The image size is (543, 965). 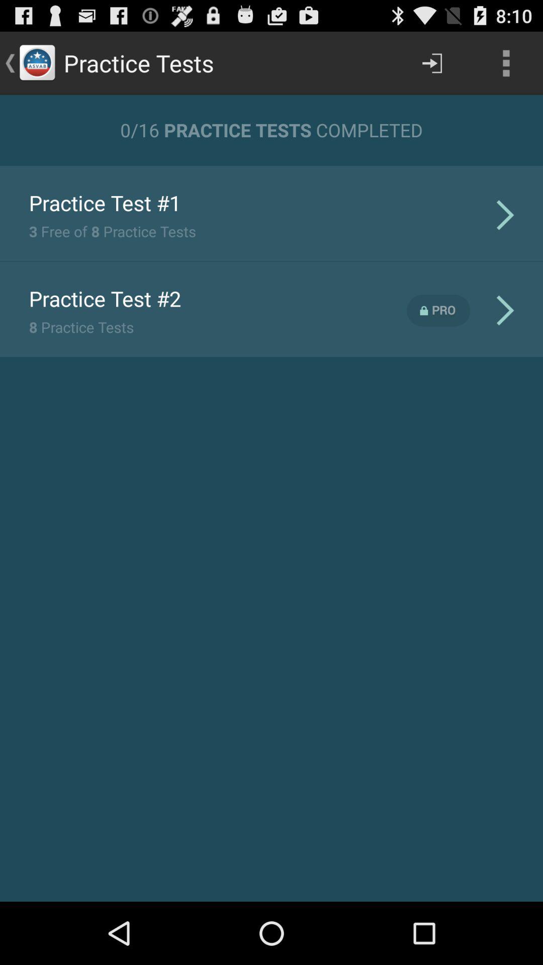 What do you see at coordinates (505, 214) in the screenshot?
I see `launch the item to the right of the 3 free of app` at bounding box center [505, 214].